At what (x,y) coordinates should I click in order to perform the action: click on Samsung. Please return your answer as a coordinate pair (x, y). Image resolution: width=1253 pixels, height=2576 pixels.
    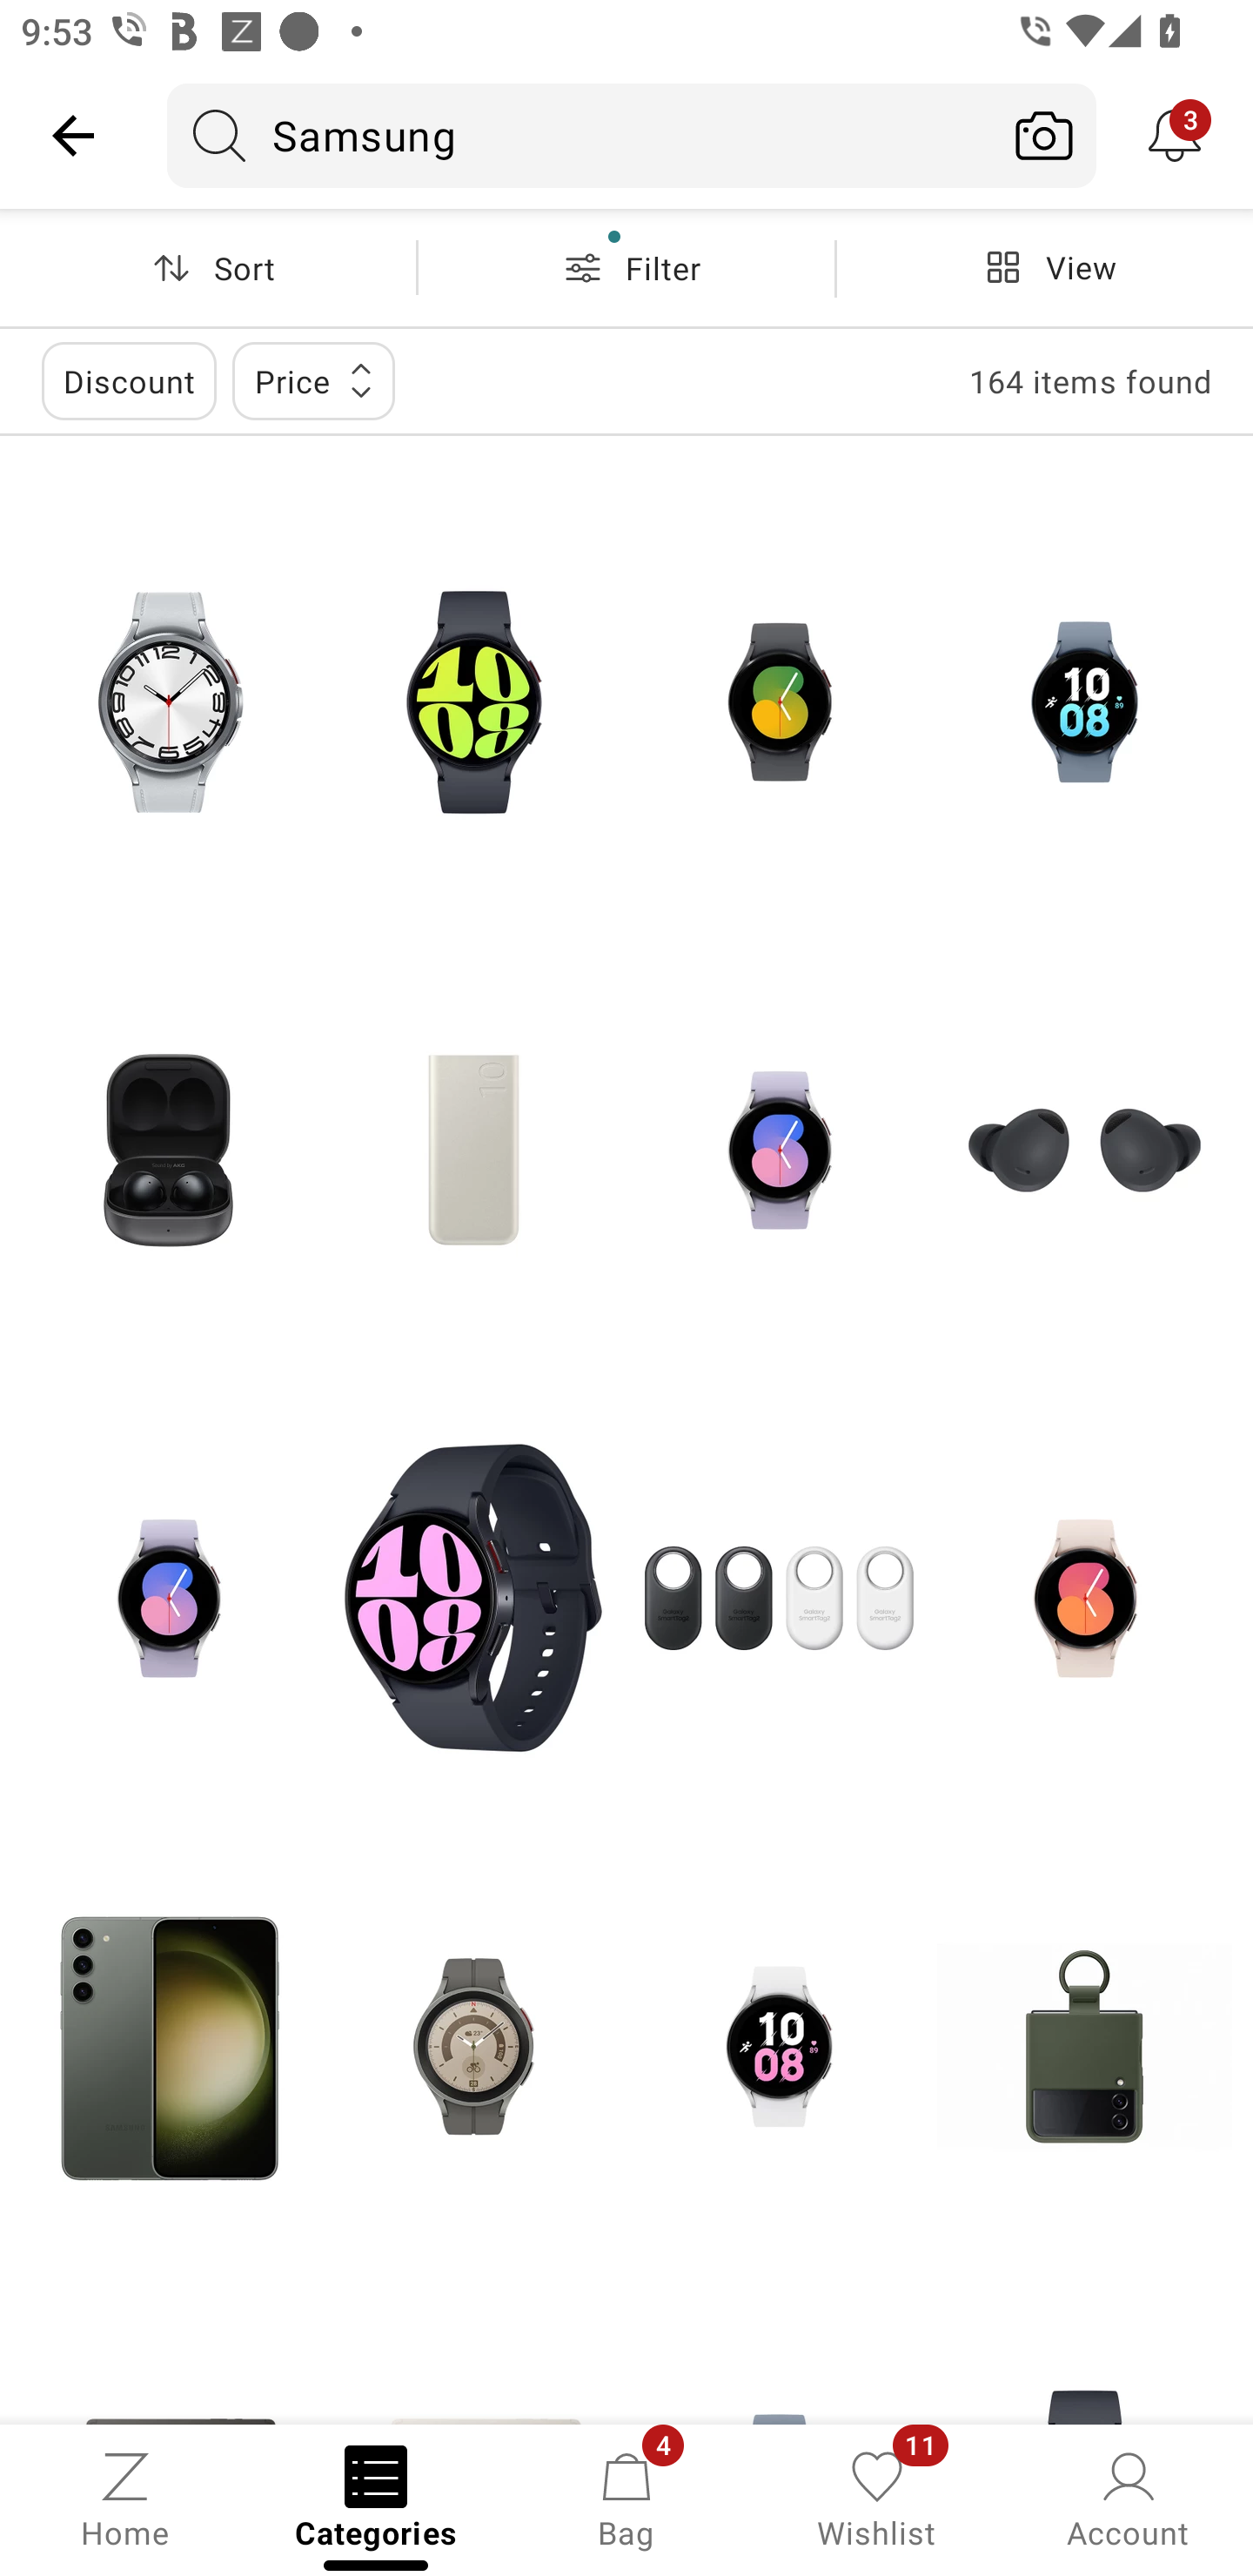
    Looking at the image, I should click on (580, 135).